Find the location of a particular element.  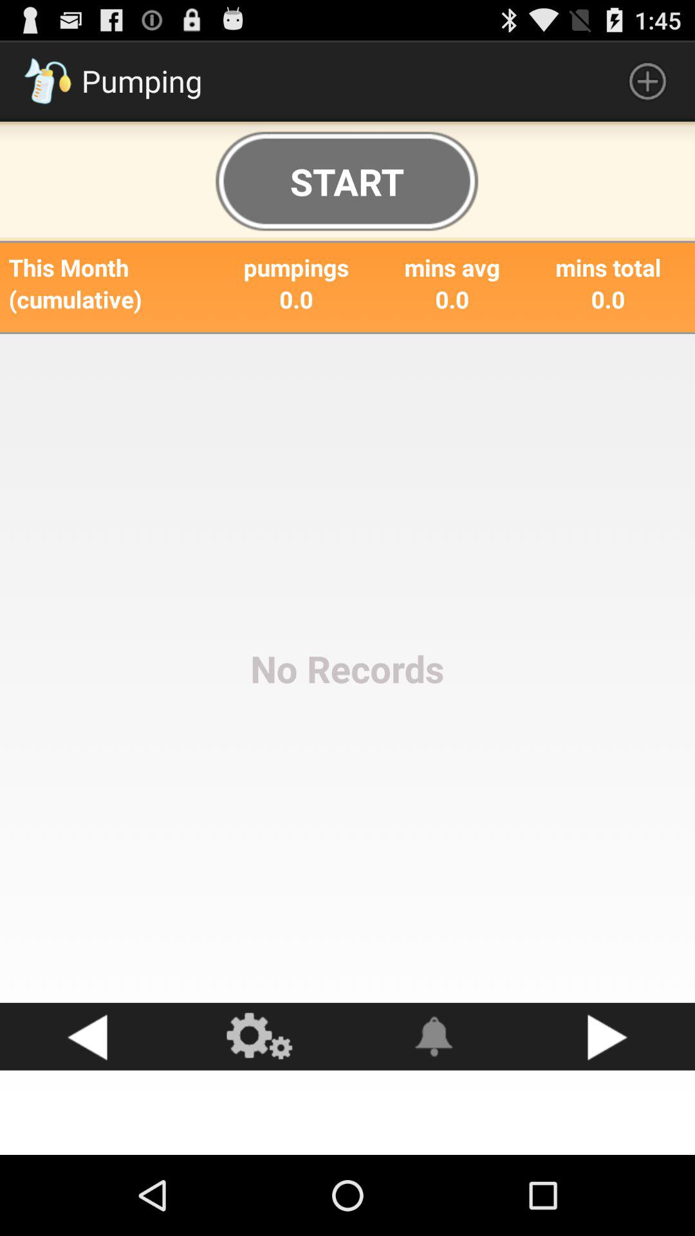

set an alert is located at coordinates (434, 1036).